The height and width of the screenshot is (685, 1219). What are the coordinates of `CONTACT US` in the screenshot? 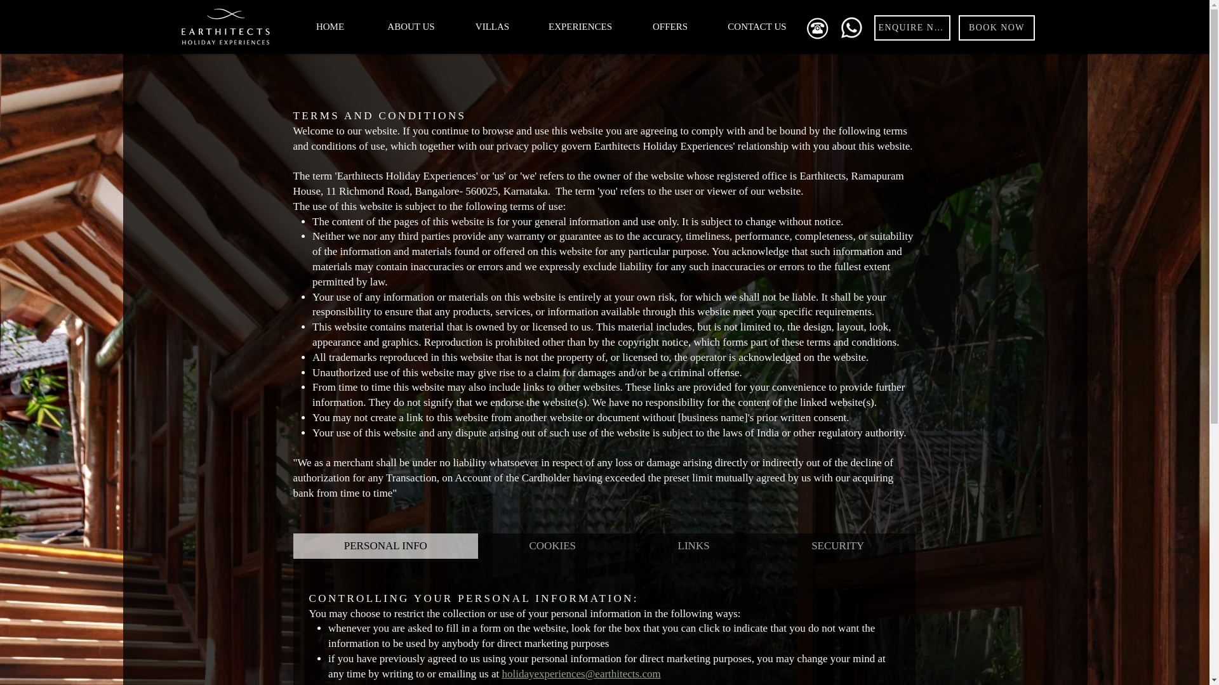 It's located at (756, 27).